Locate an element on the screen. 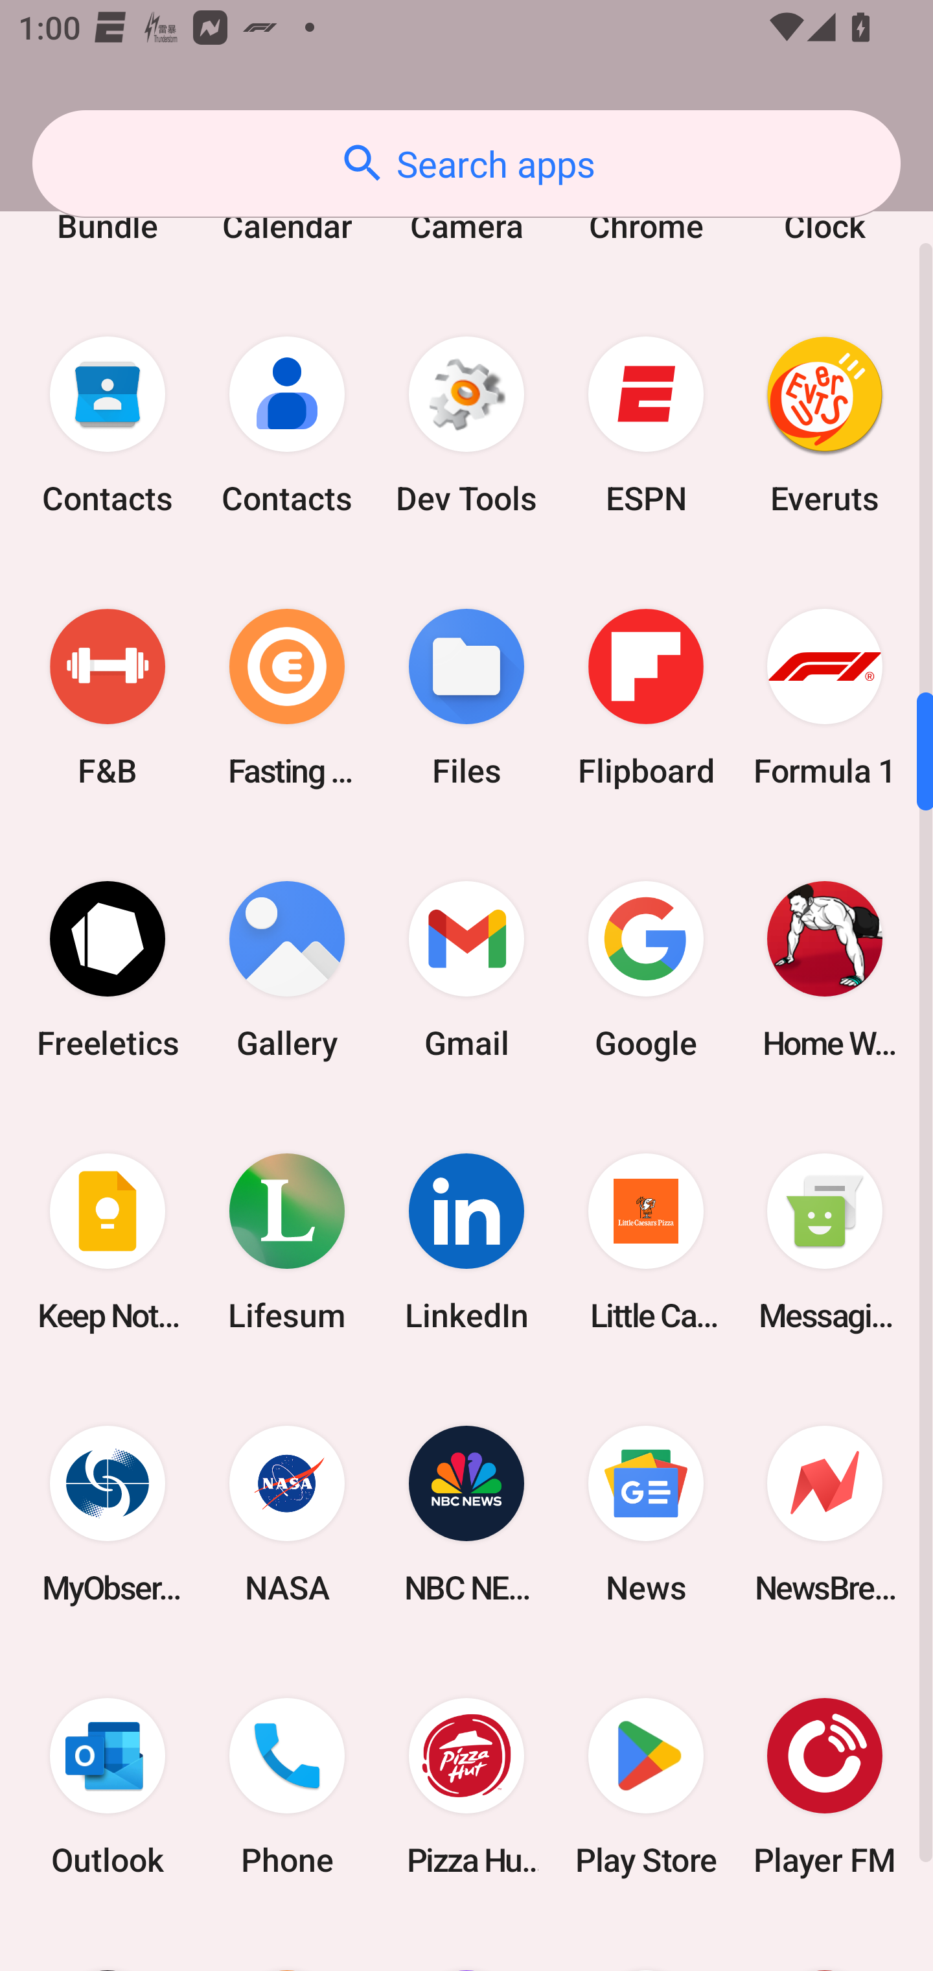 Image resolution: width=933 pixels, height=1971 pixels. Gallery is located at coordinates (287, 969).